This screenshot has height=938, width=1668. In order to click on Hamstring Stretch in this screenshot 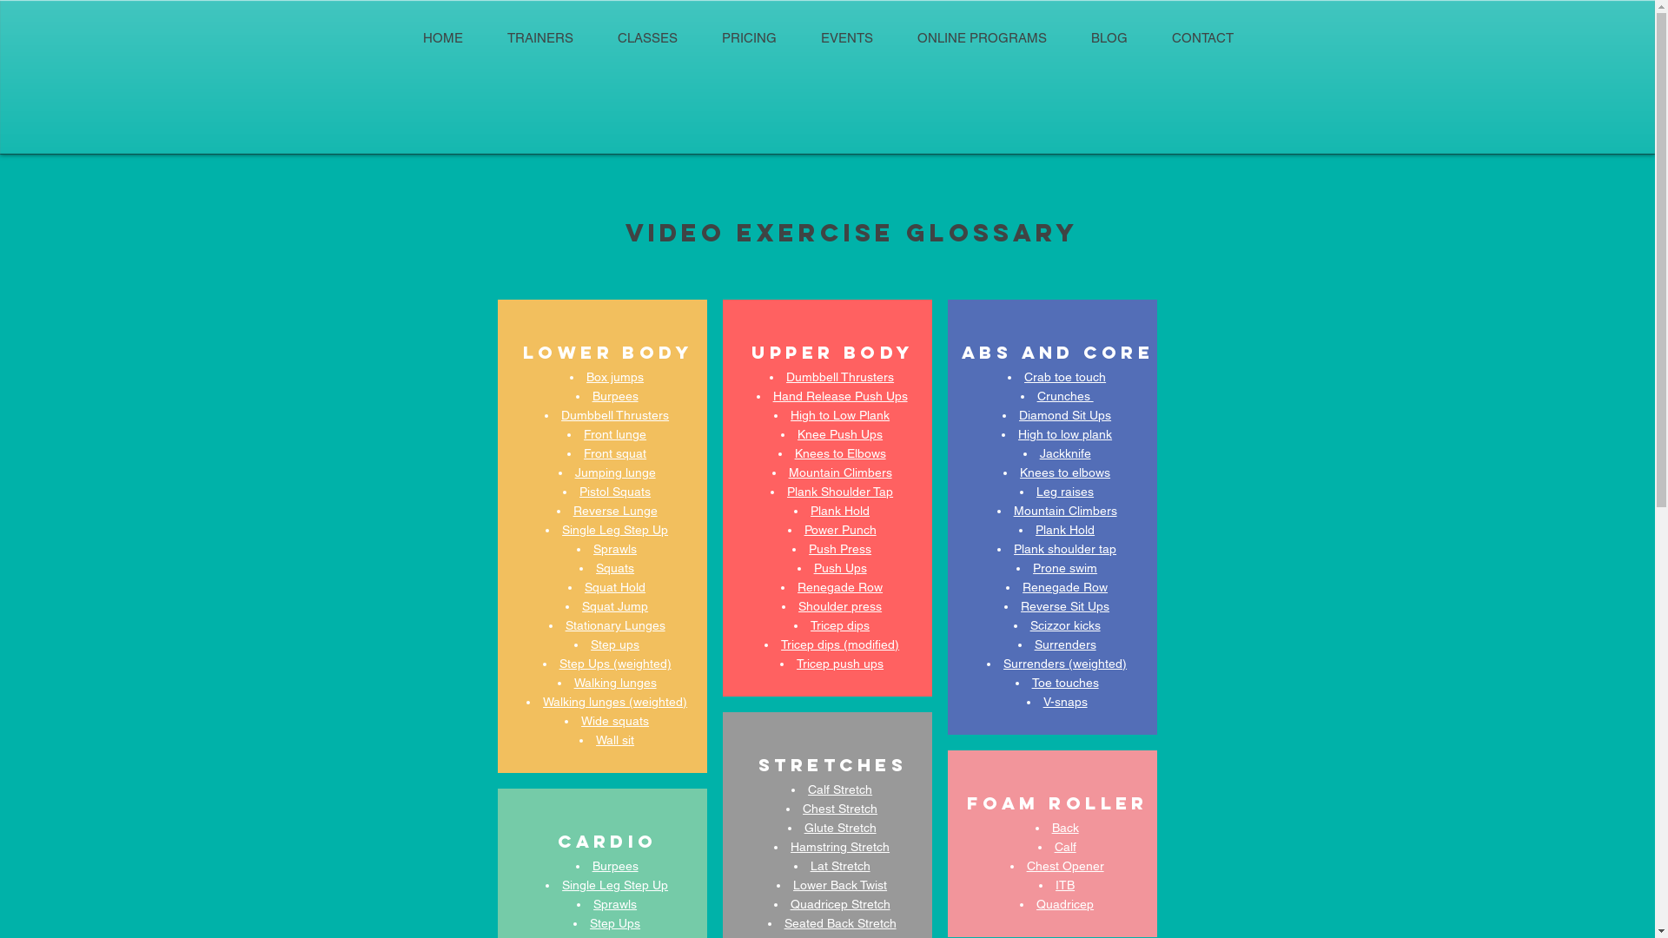, I will do `click(840, 846)`.